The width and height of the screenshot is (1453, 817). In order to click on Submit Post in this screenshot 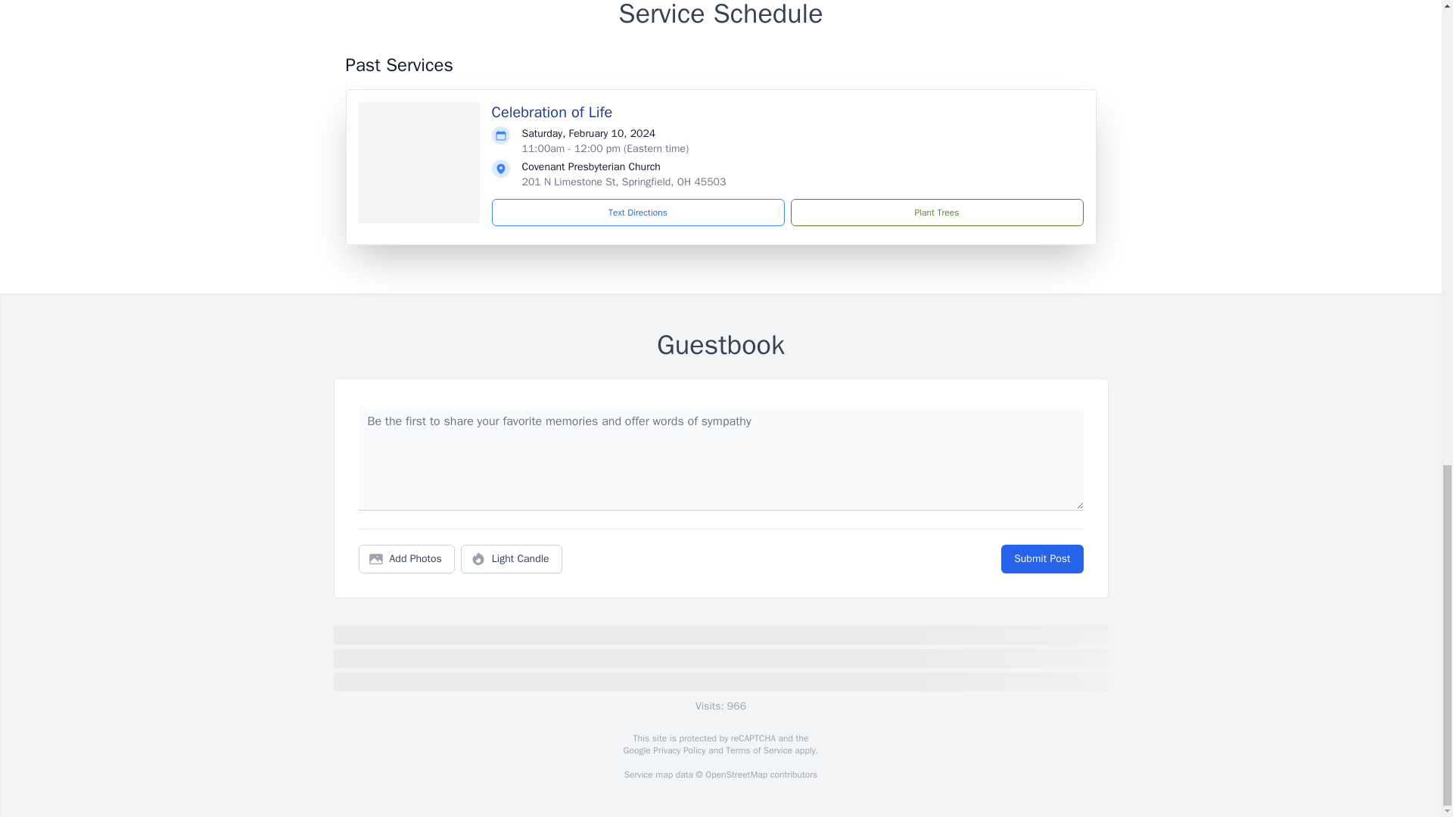, I will do `click(1041, 559)`.